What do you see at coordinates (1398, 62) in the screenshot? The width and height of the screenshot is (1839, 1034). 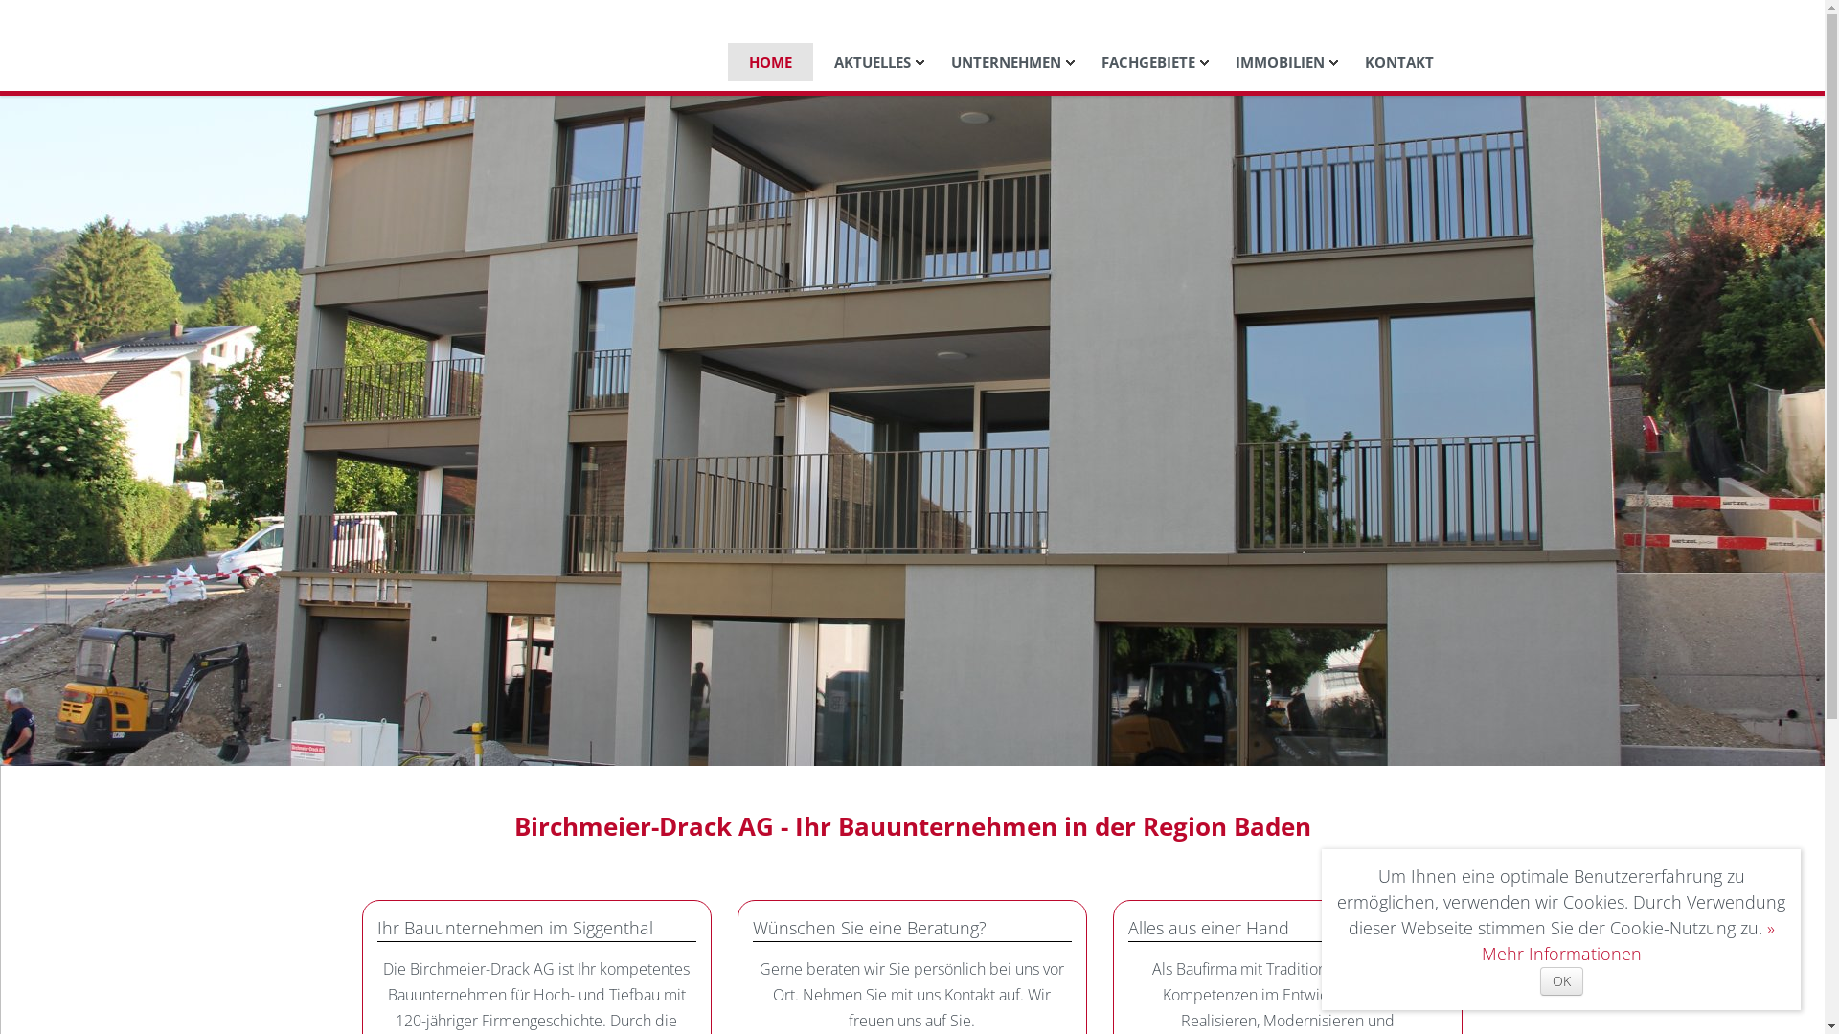 I see `KONTAKT` at bounding box center [1398, 62].